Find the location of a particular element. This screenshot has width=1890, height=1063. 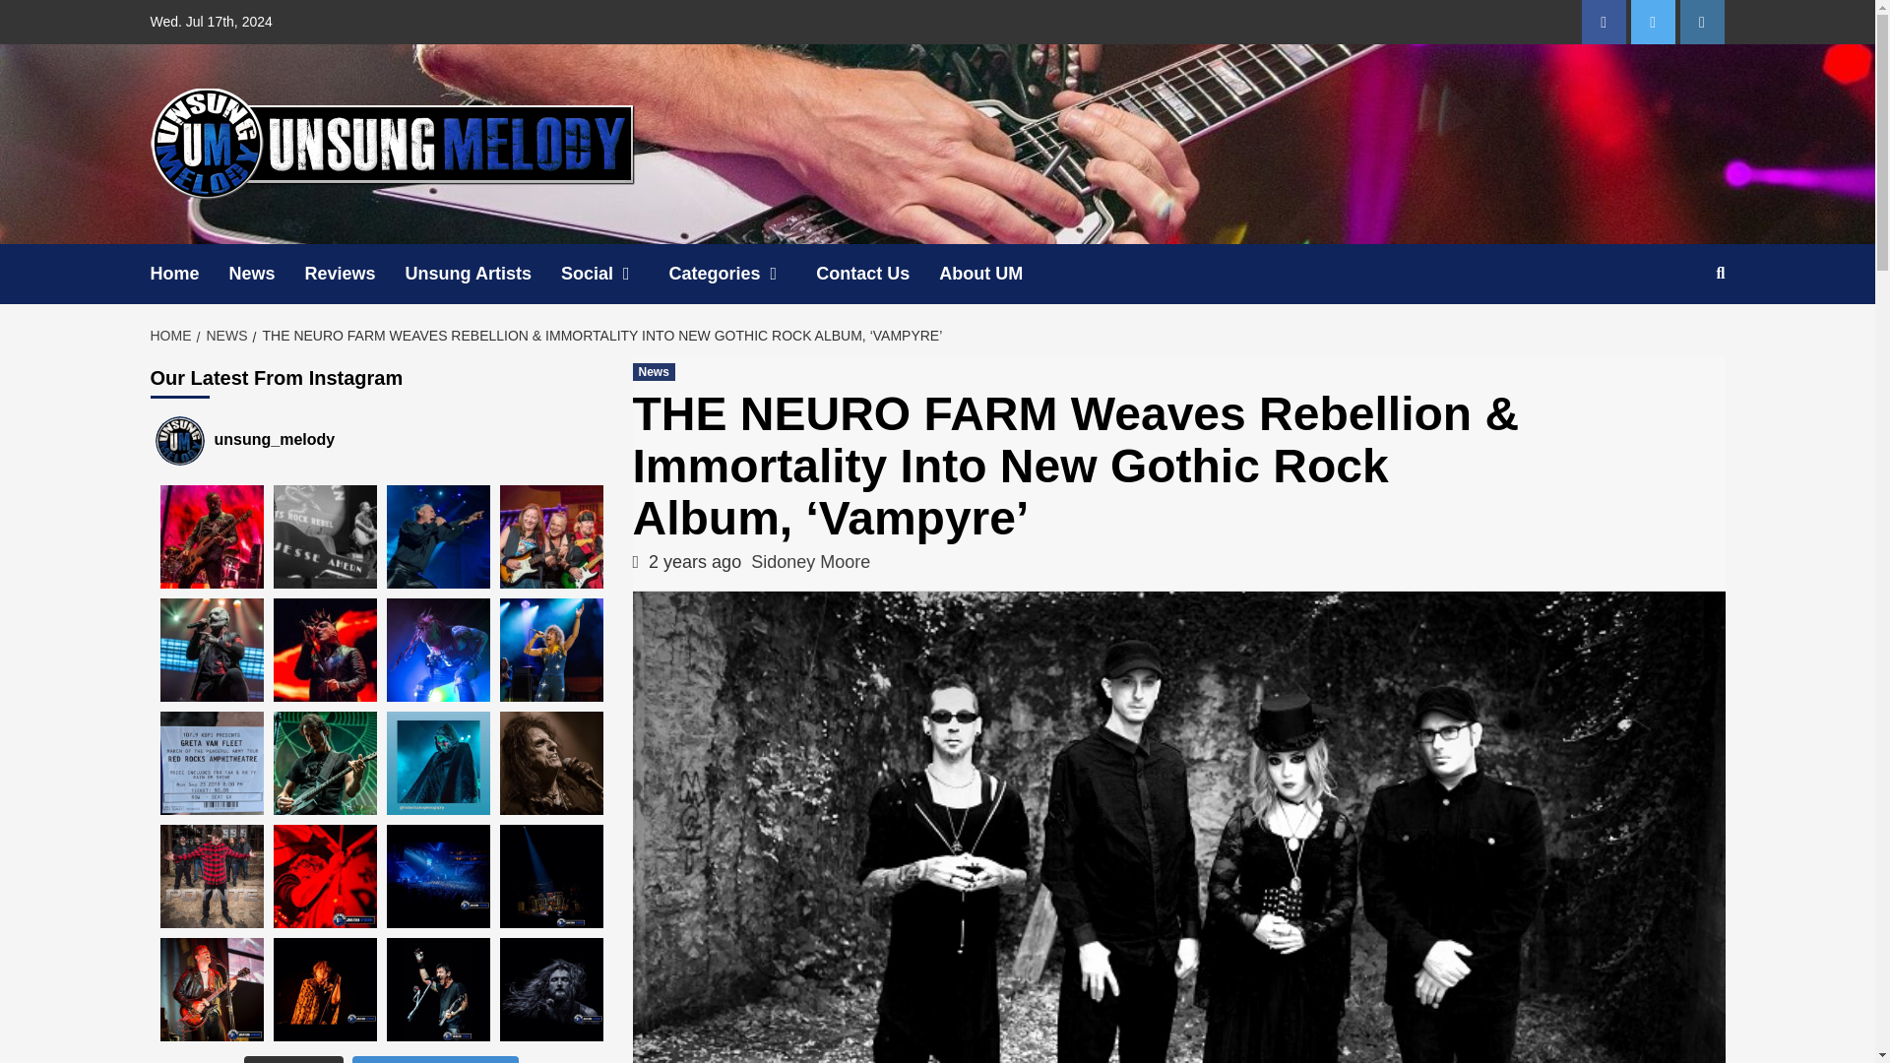

Reviews is located at coordinates (354, 274).